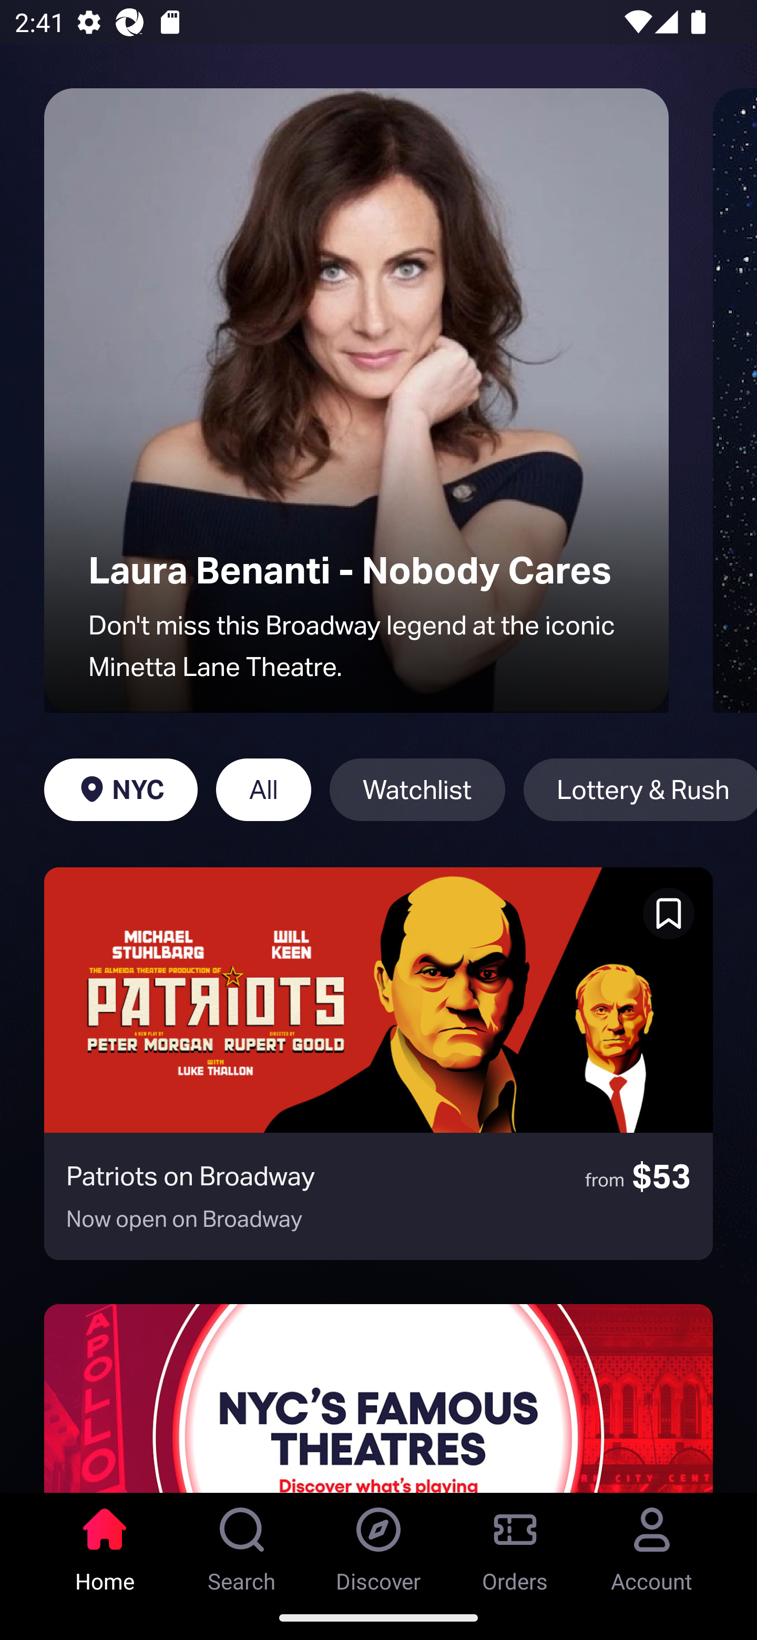 The width and height of the screenshot is (757, 1640). What do you see at coordinates (242, 1544) in the screenshot?
I see `Search` at bounding box center [242, 1544].